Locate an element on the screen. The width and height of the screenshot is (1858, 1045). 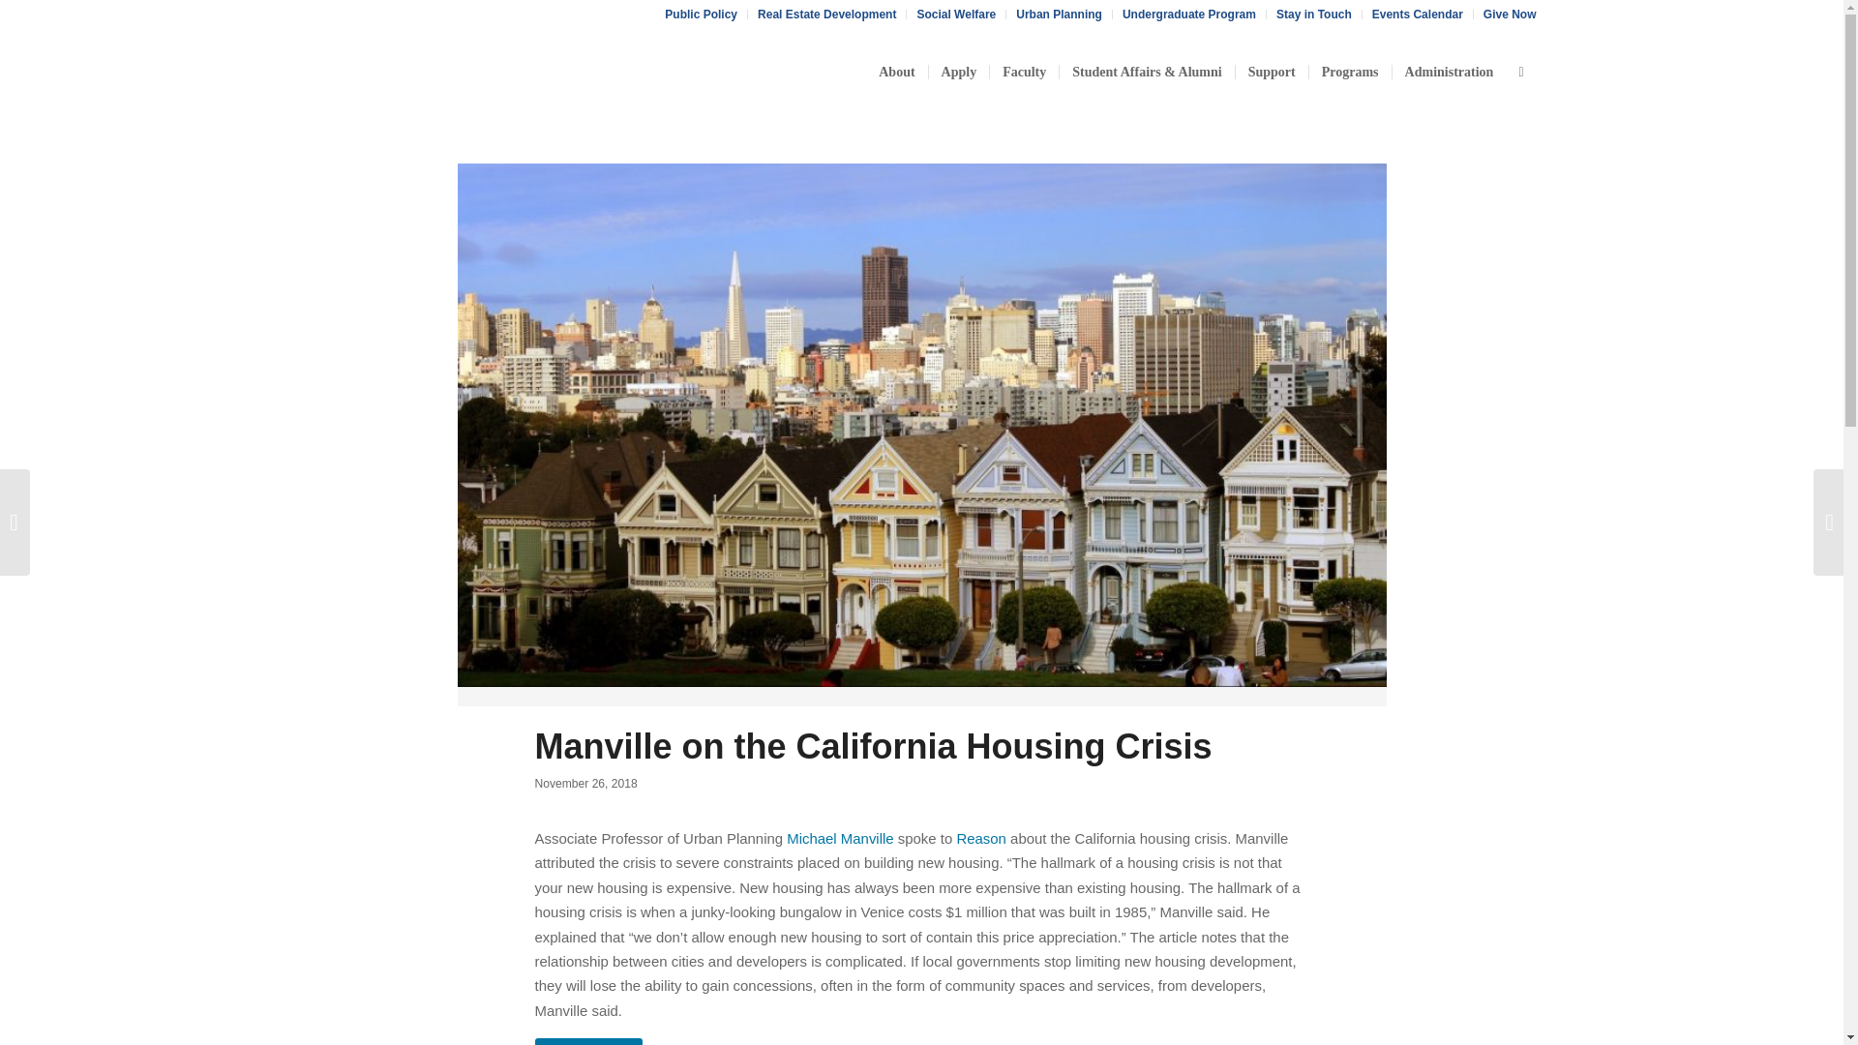
Events Calendar is located at coordinates (1418, 15).